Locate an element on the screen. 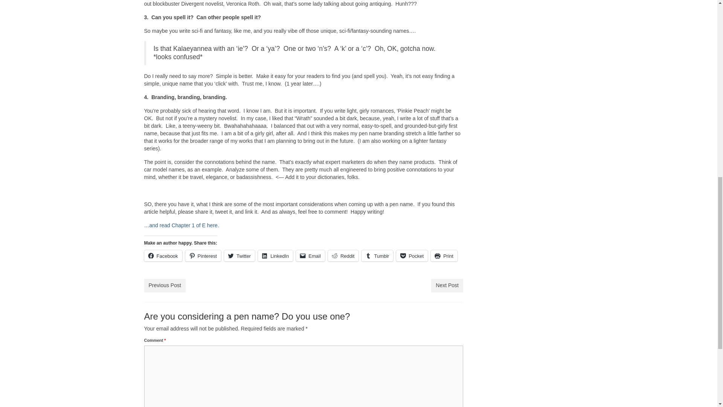 This screenshot has height=407, width=723. Click to email a link to a friend is located at coordinates (310, 256).